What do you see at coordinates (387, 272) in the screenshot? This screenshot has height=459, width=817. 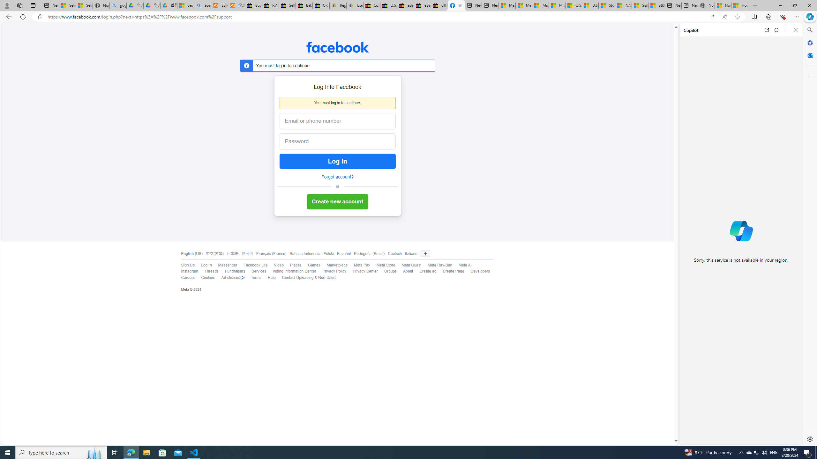 I see `Groups` at bounding box center [387, 272].